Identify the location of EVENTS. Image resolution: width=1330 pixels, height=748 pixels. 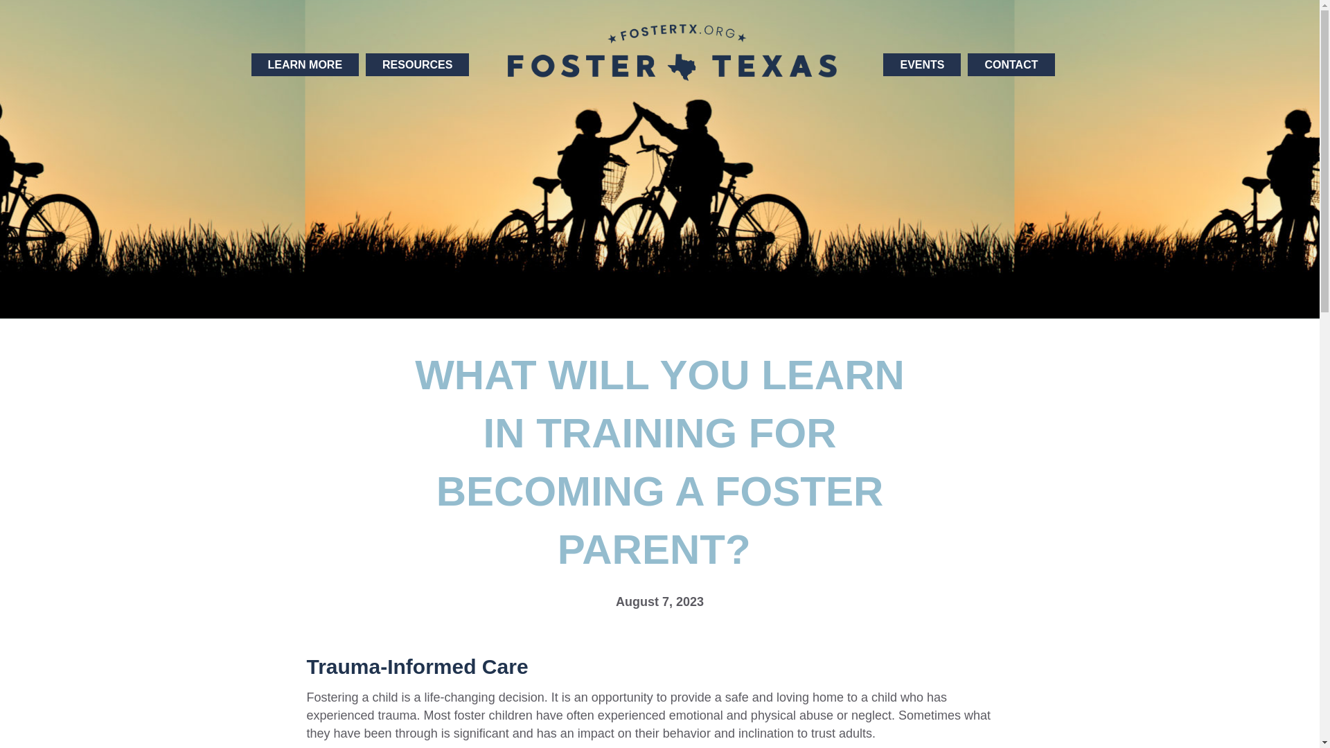
(921, 64).